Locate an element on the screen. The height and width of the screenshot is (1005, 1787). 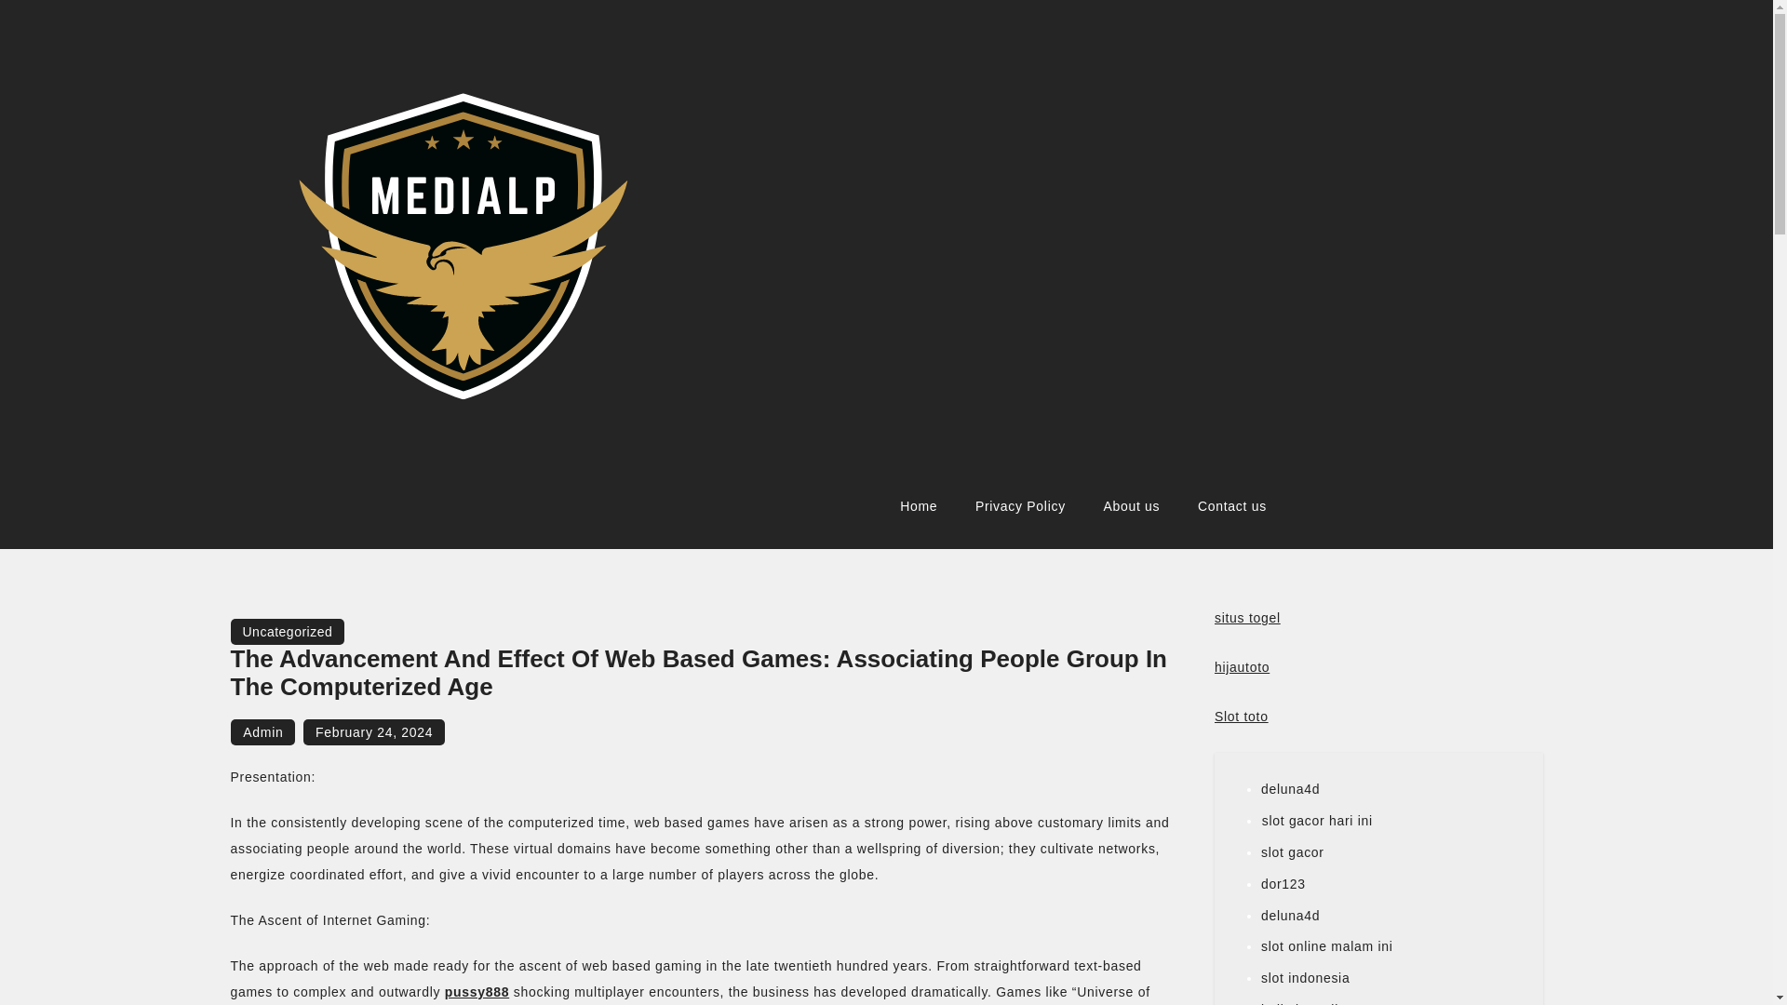
slot online malam ini is located at coordinates (1327, 945).